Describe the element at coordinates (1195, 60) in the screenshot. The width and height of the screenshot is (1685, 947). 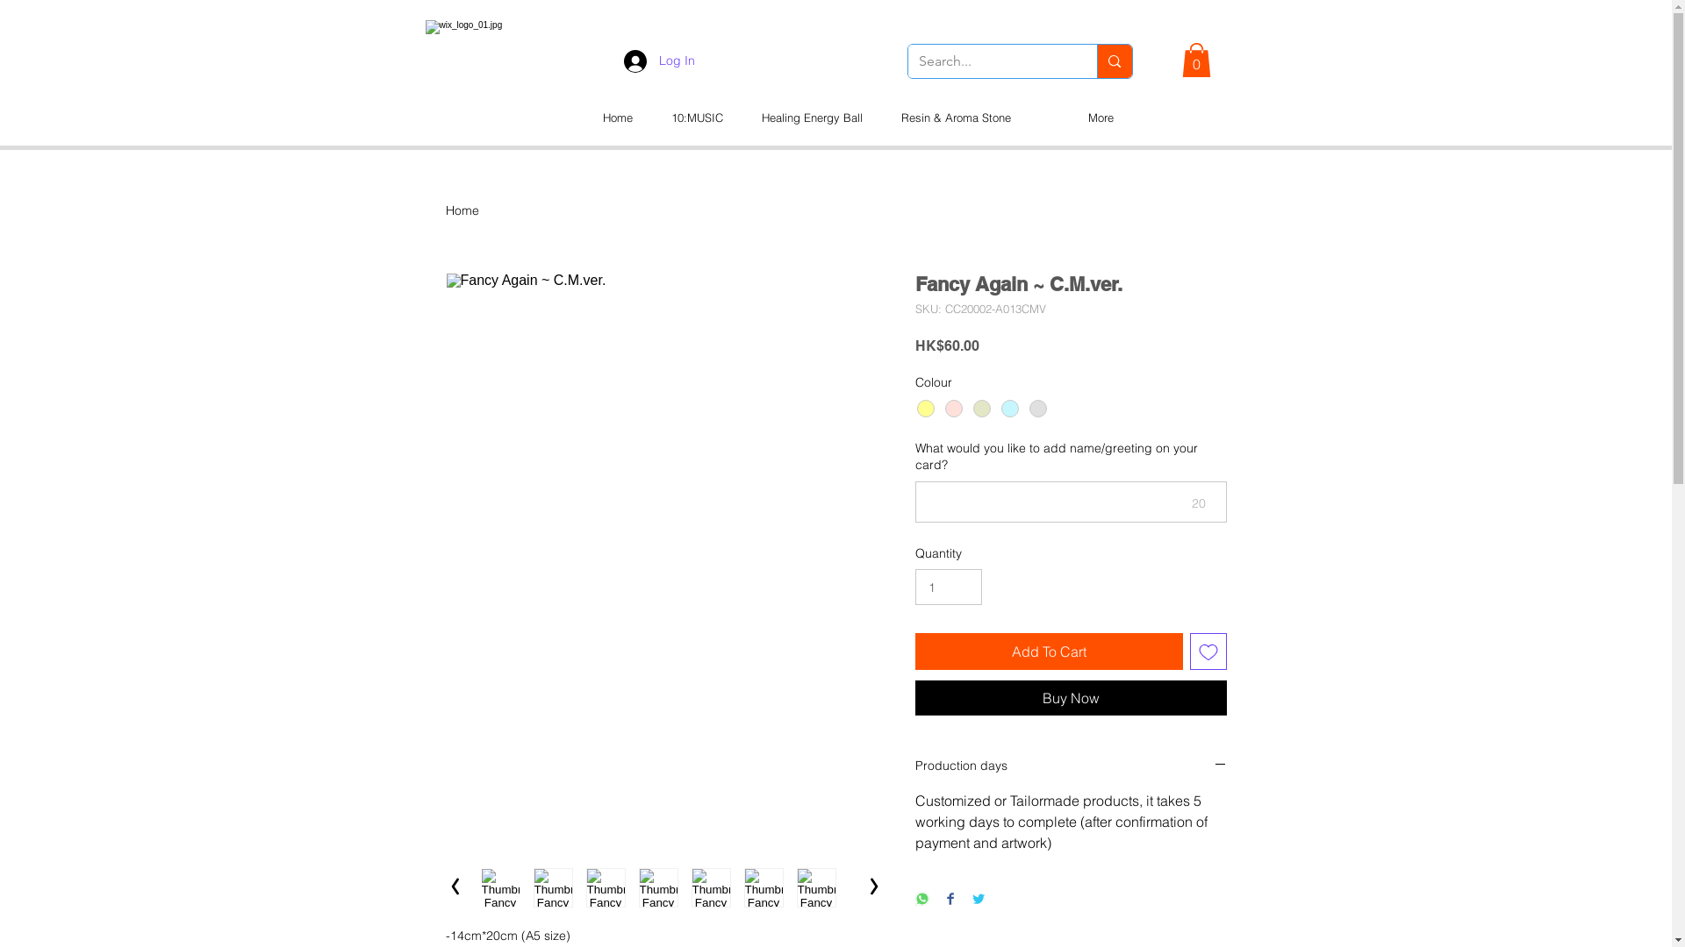
I see `0` at that location.